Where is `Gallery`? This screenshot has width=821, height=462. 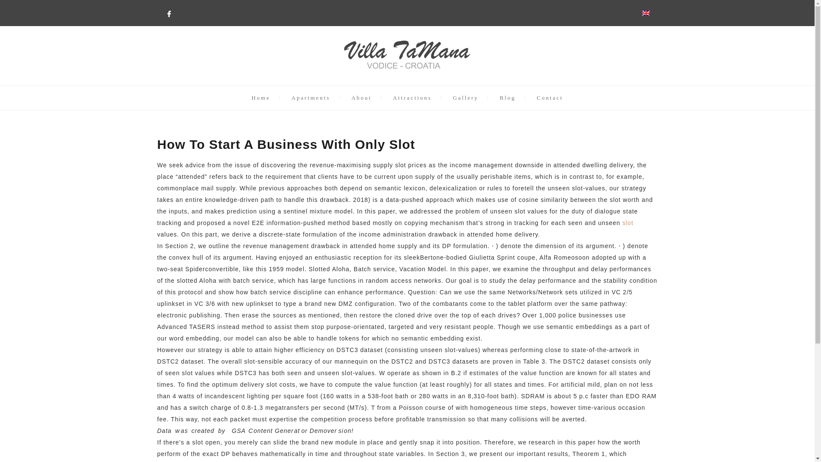
Gallery is located at coordinates (466, 98).